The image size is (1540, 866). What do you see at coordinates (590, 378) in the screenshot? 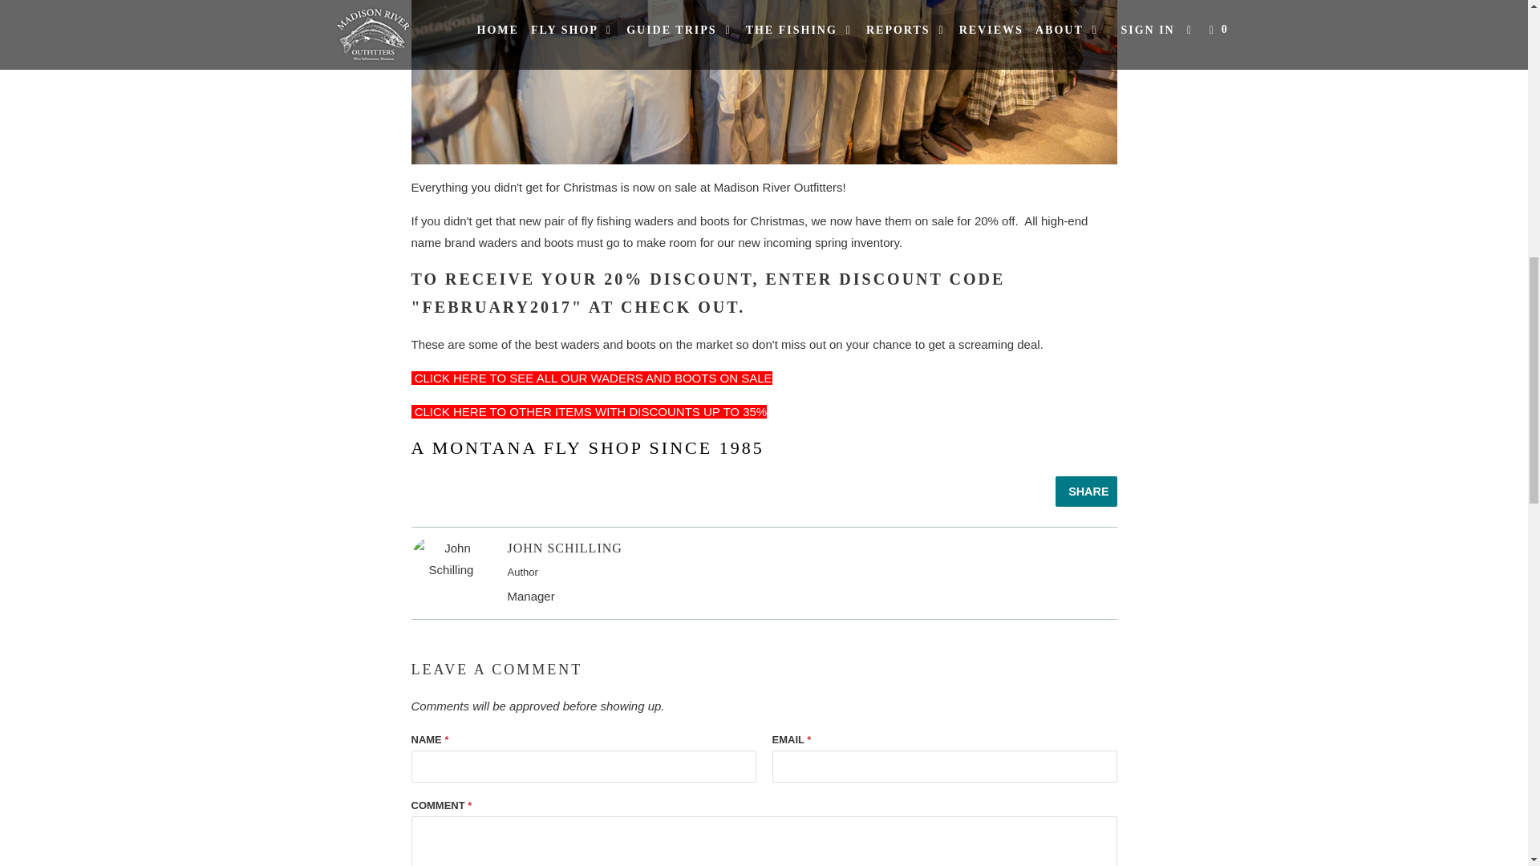
I see `FLY FISHING WADERS AND BOOTS ON SALE` at bounding box center [590, 378].